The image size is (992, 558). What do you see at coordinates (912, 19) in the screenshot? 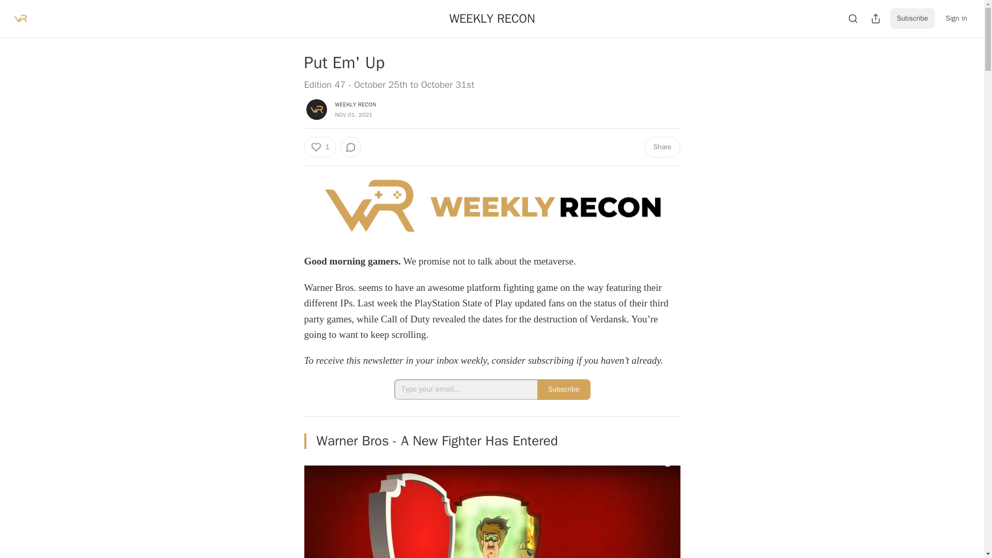
I see `Subscribe` at bounding box center [912, 19].